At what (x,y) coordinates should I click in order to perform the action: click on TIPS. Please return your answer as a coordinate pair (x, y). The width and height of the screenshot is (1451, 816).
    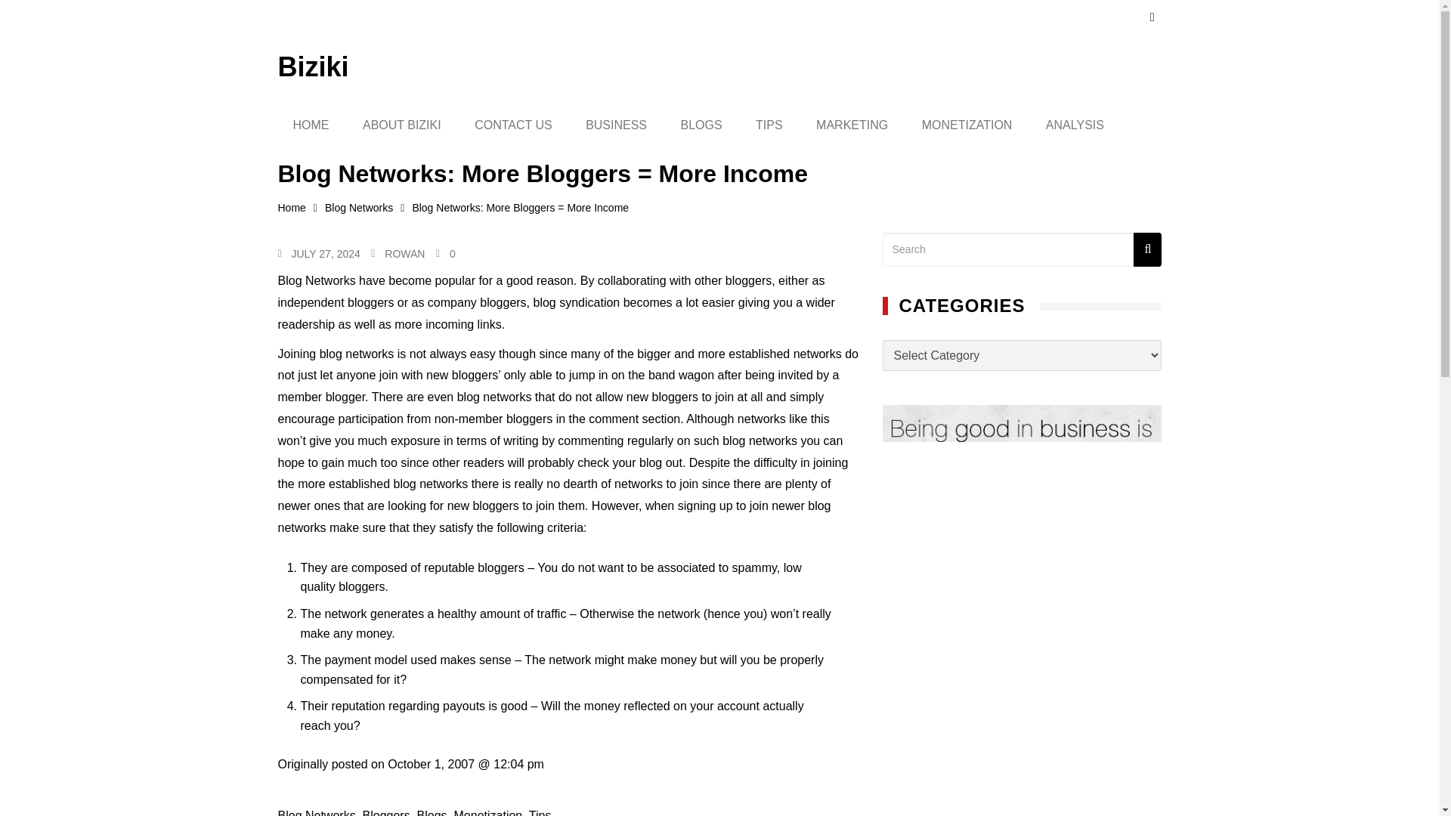
    Looking at the image, I should click on (769, 125).